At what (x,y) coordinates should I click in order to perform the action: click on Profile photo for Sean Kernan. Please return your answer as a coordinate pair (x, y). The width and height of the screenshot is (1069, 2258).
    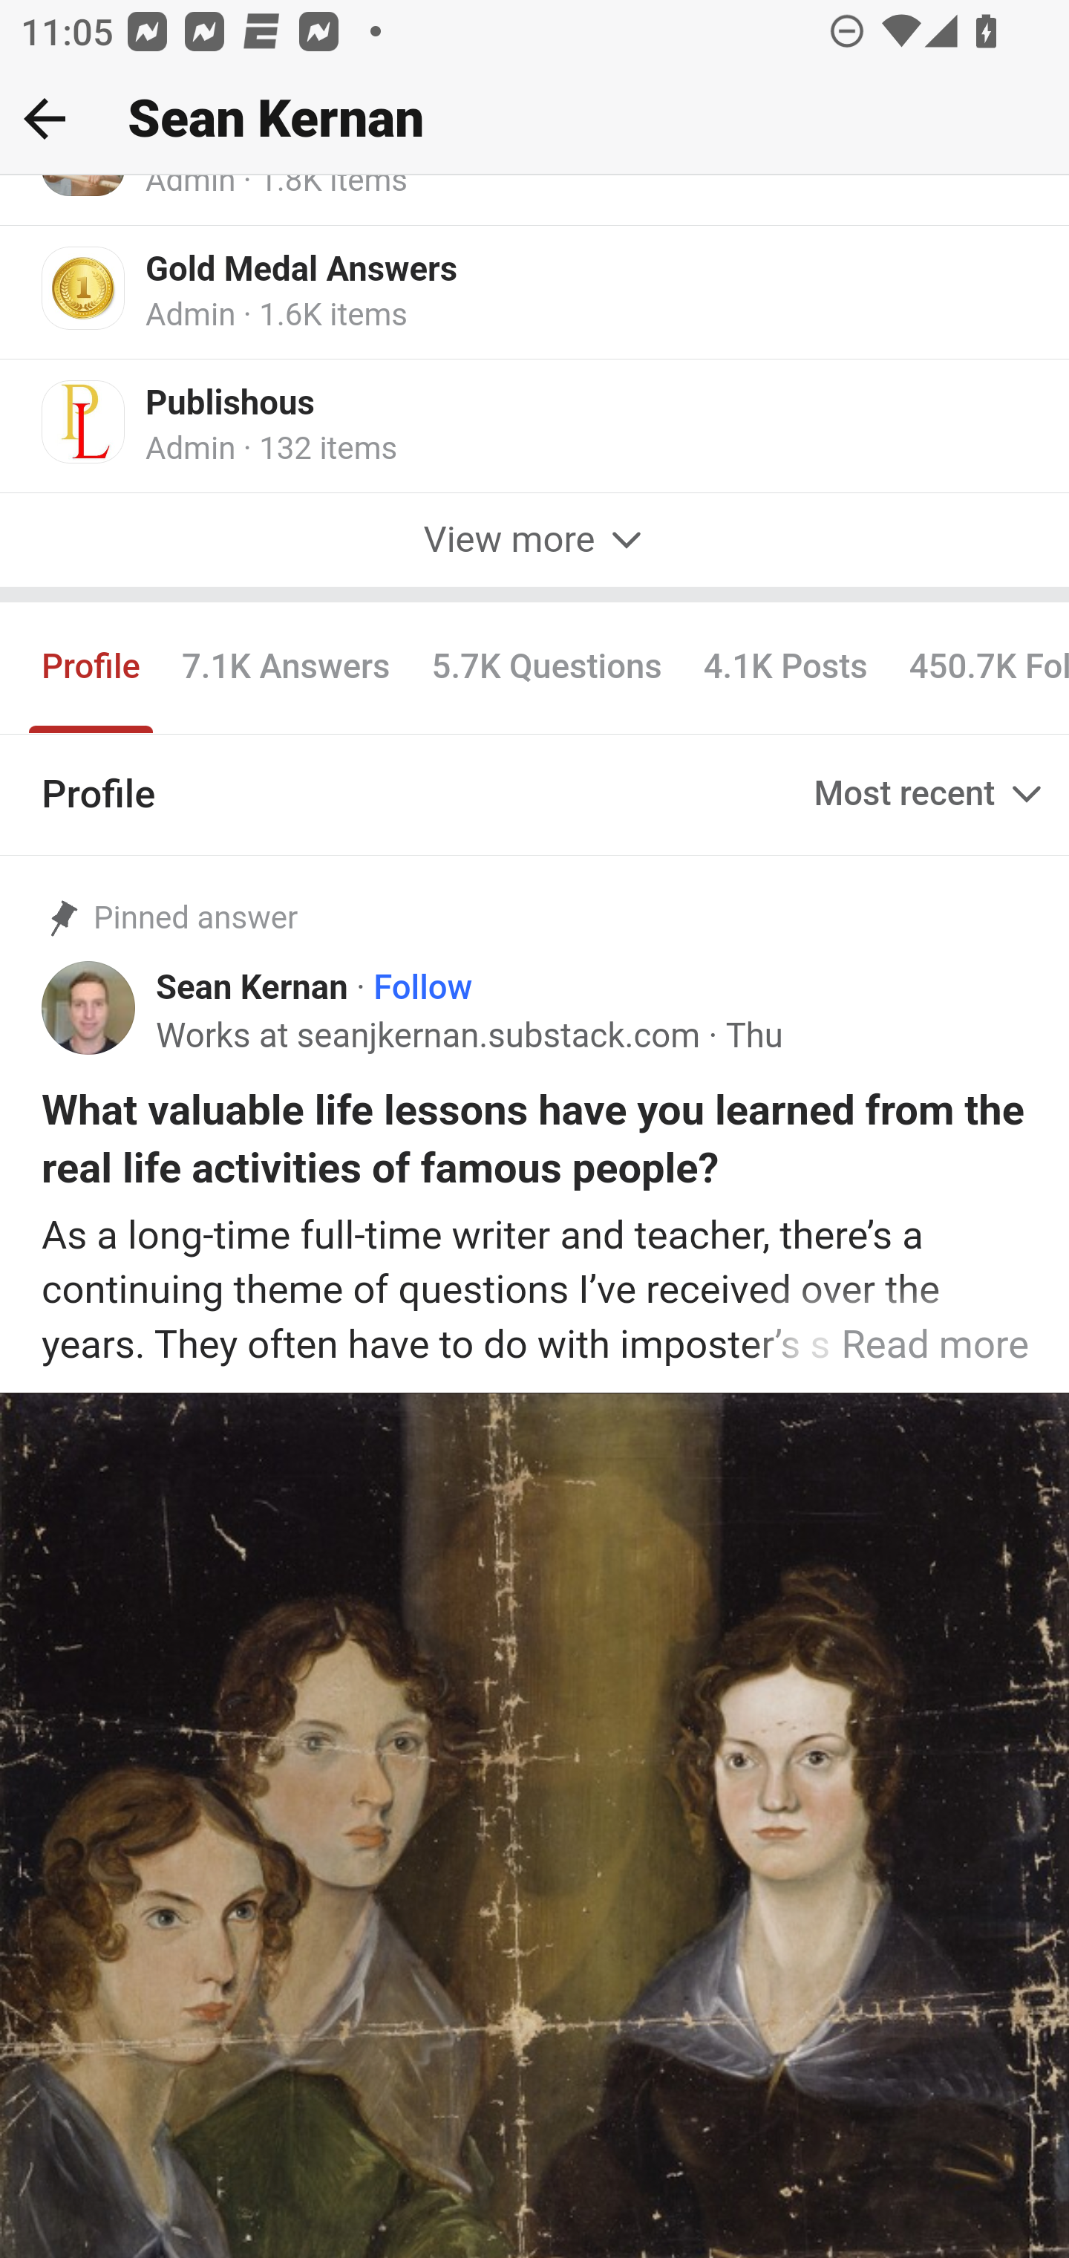
    Looking at the image, I should click on (89, 1008).